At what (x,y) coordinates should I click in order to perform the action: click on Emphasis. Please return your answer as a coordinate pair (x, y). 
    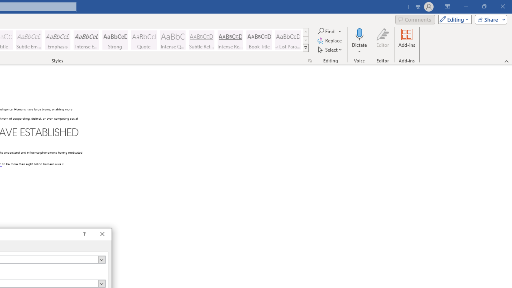
    Looking at the image, I should click on (58, 40).